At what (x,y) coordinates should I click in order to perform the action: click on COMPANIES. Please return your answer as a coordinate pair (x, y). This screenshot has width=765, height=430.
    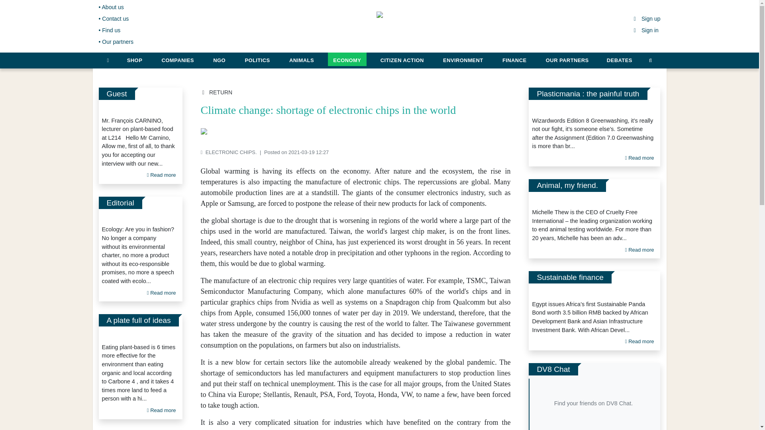
    Looking at the image, I should click on (178, 59).